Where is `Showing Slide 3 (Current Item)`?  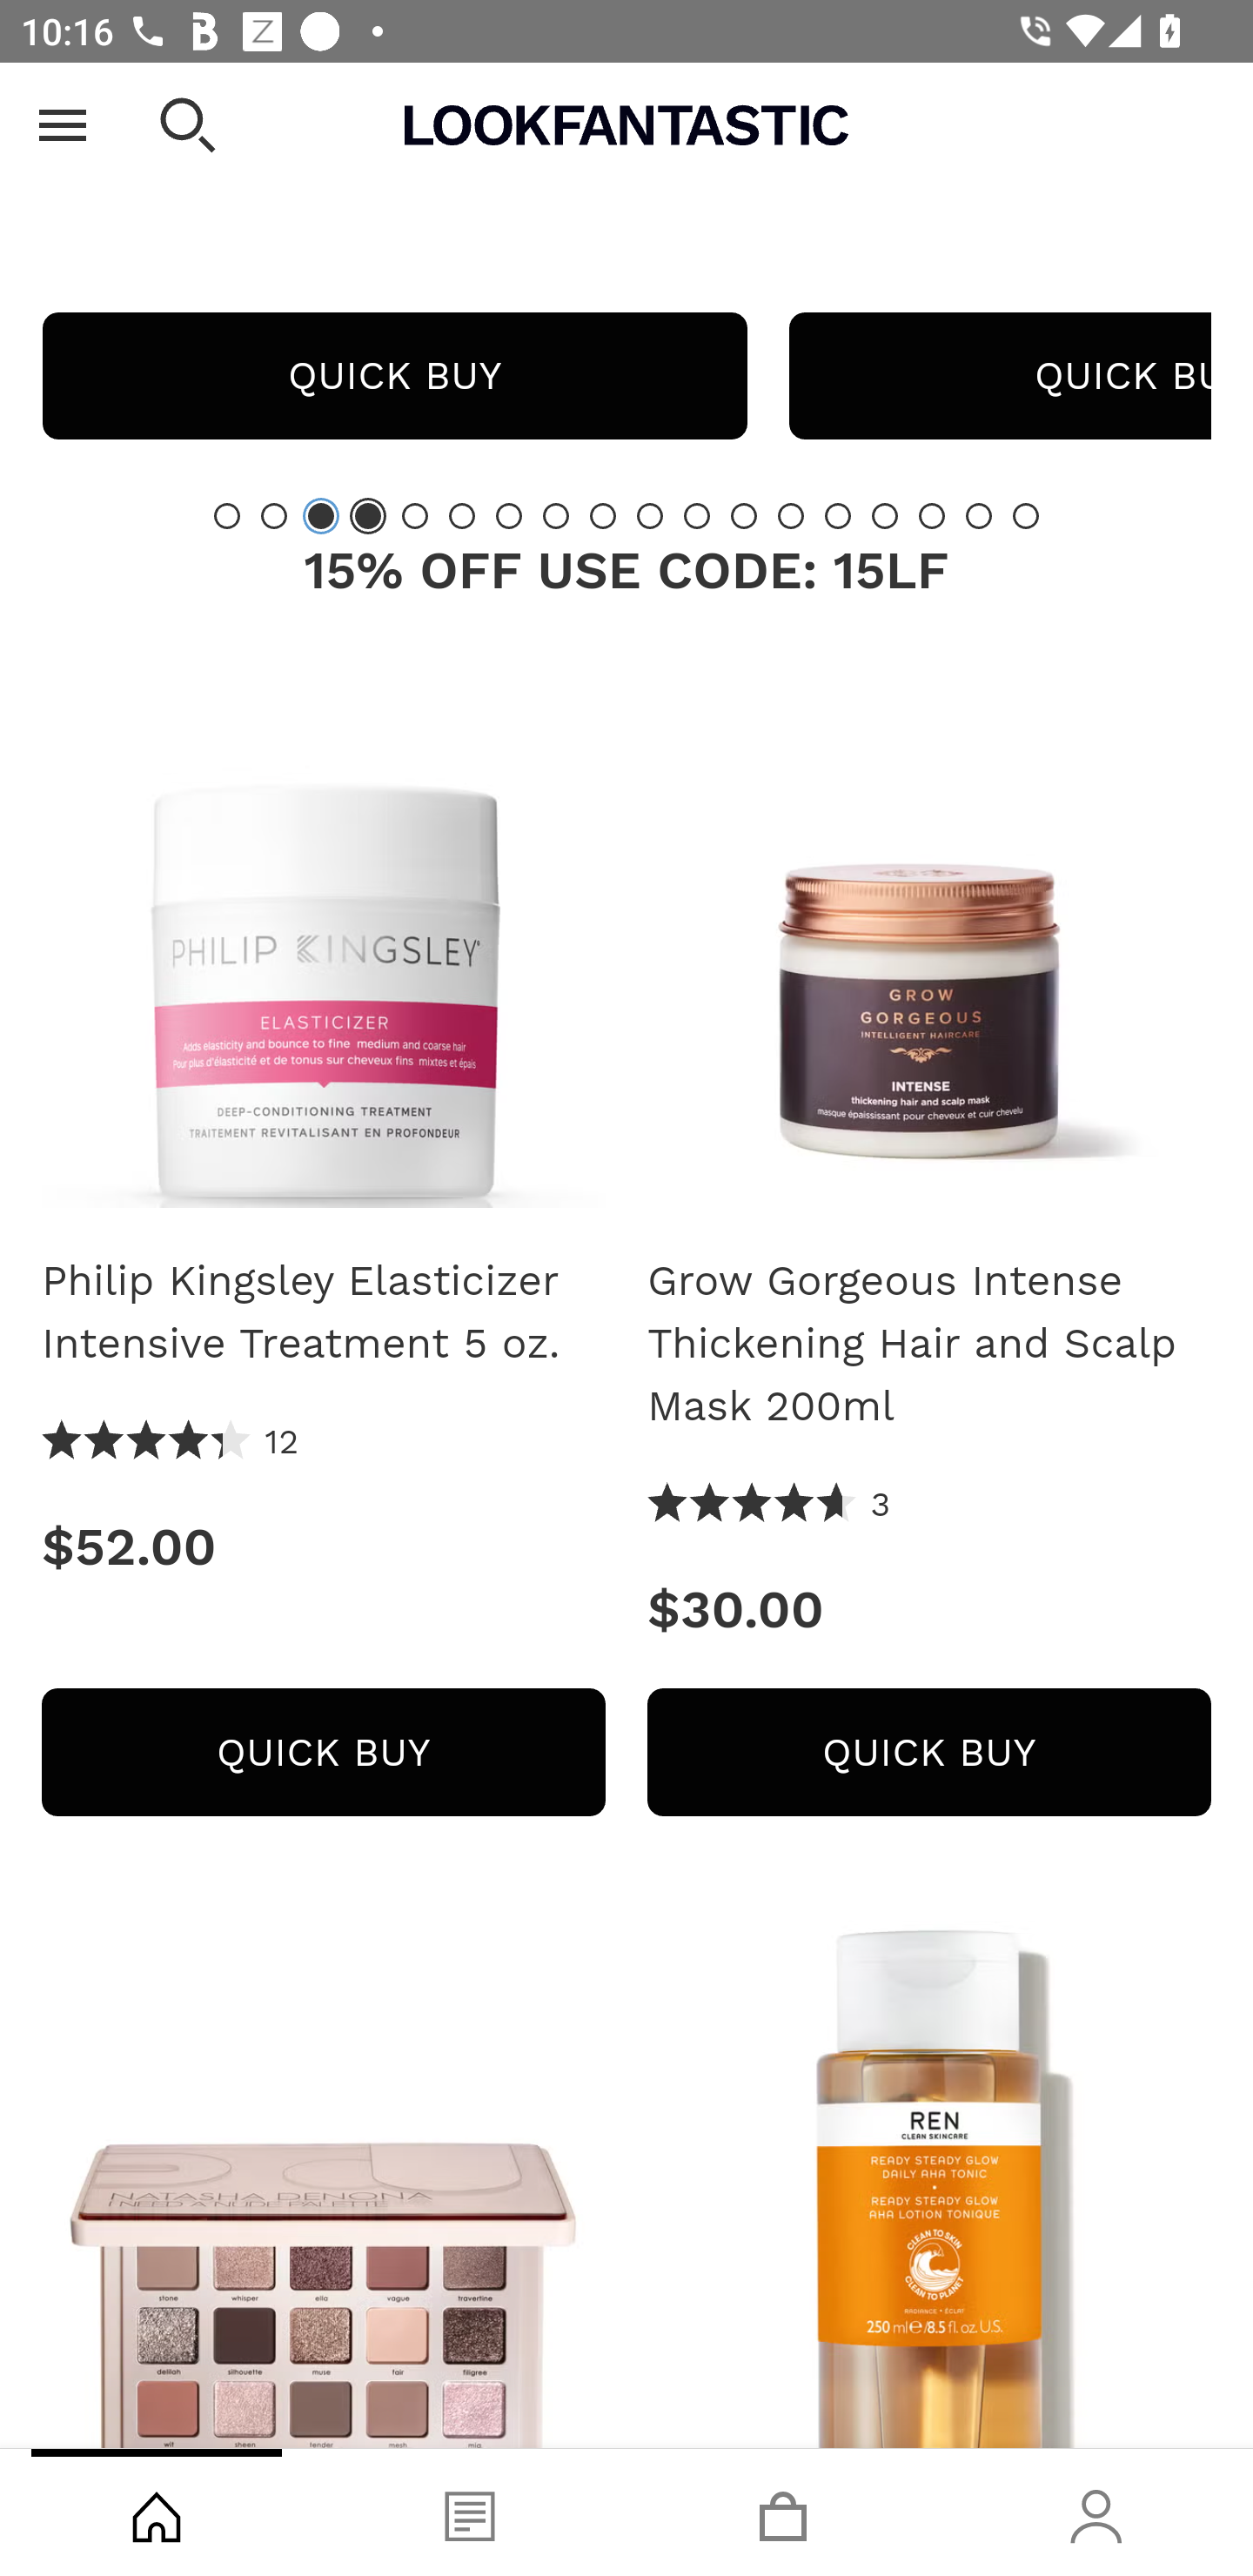 Showing Slide 3 (Current Item) is located at coordinates (321, 516).